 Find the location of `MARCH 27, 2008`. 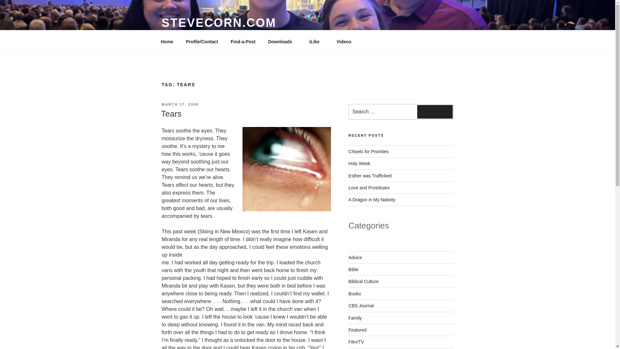

MARCH 27, 2008 is located at coordinates (180, 104).